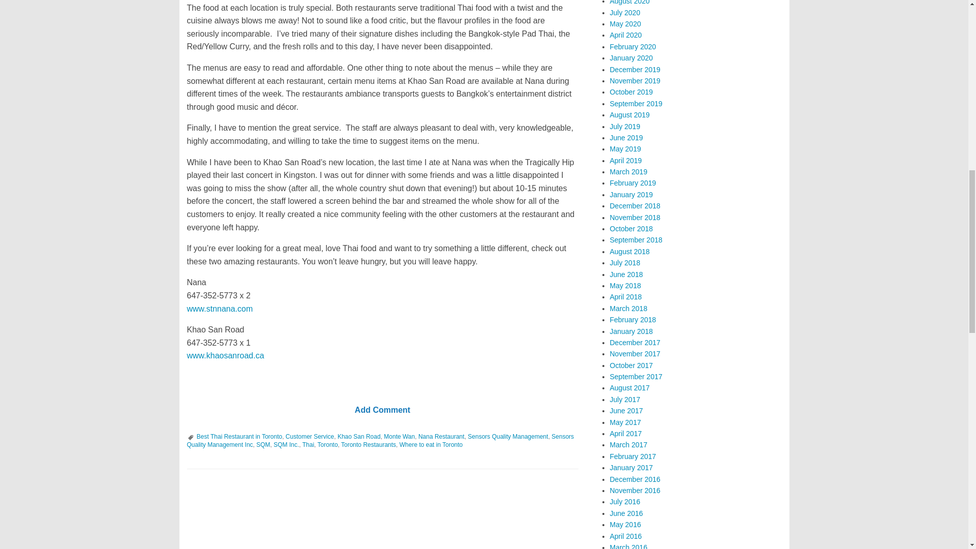 This screenshot has height=549, width=976. Describe the element at coordinates (308, 445) in the screenshot. I see `Thai` at that location.